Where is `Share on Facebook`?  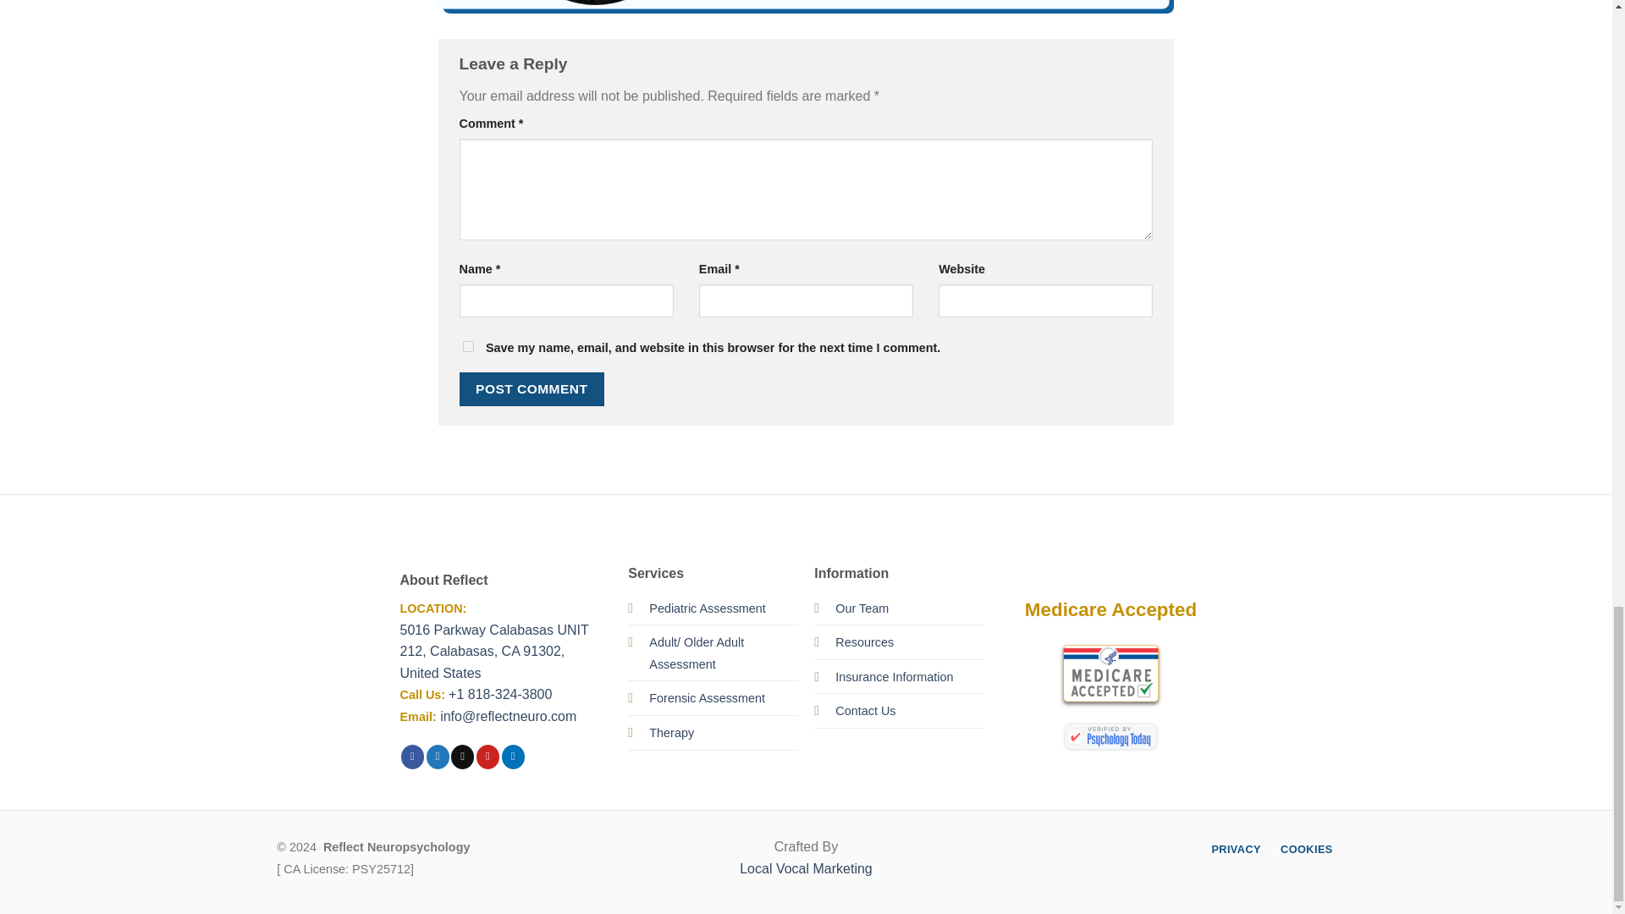 Share on Facebook is located at coordinates (413, 757).